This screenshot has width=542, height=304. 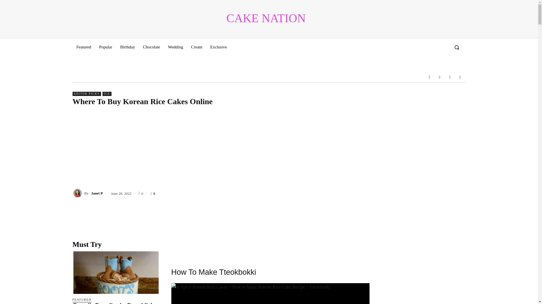 What do you see at coordinates (196, 47) in the screenshot?
I see `Cream` at bounding box center [196, 47].